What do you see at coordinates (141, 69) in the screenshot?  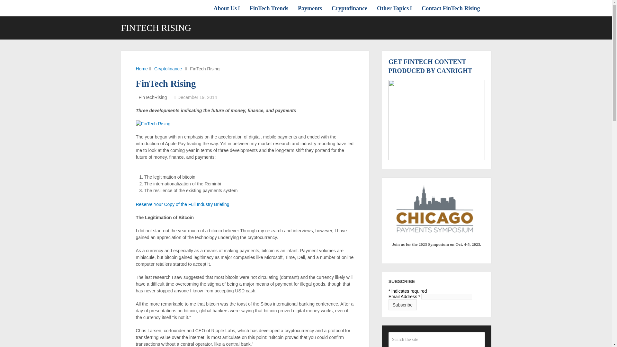 I see `Home` at bounding box center [141, 69].